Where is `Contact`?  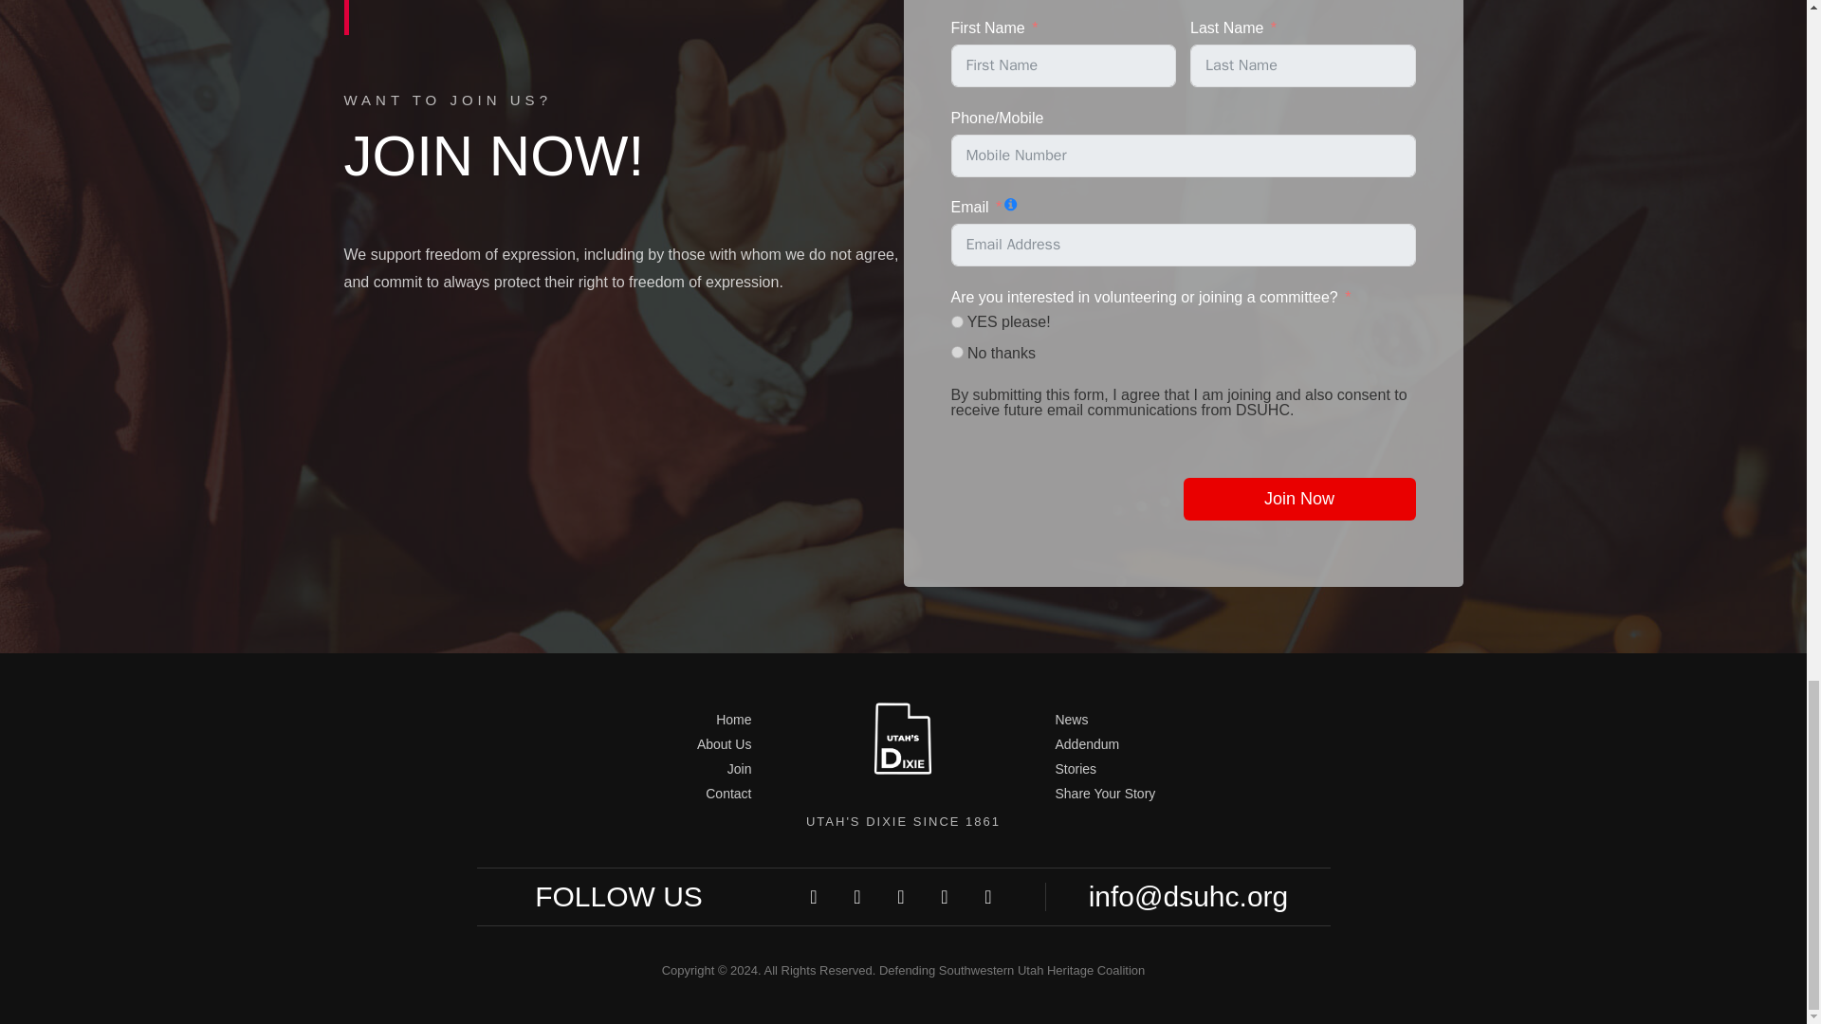 Contact is located at coordinates (618, 794).